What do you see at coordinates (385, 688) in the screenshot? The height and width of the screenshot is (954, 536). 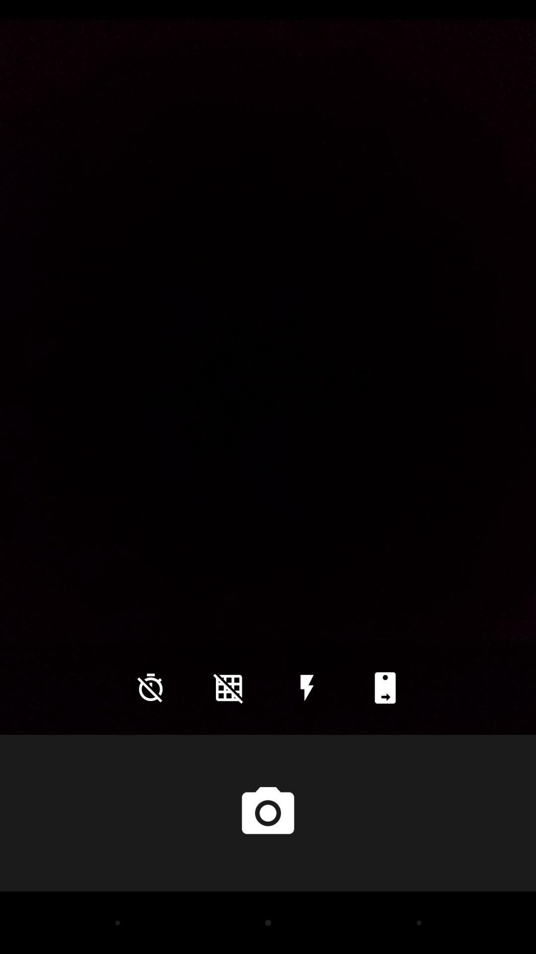 I see `turn on icon at the bottom right corner` at bounding box center [385, 688].